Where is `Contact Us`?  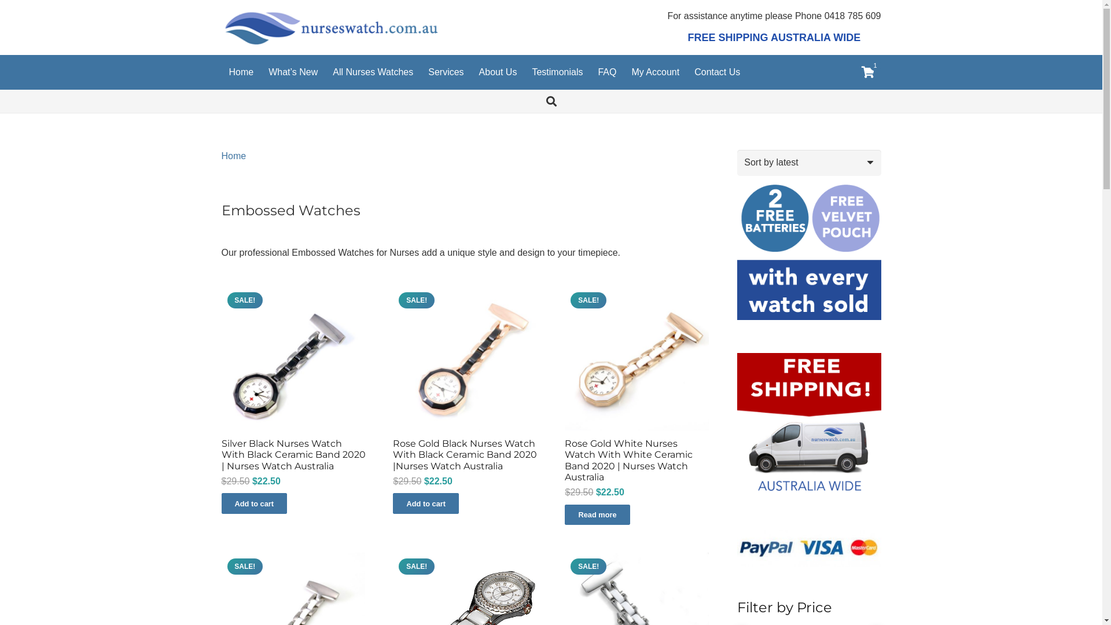
Contact Us is located at coordinates (718, 72).